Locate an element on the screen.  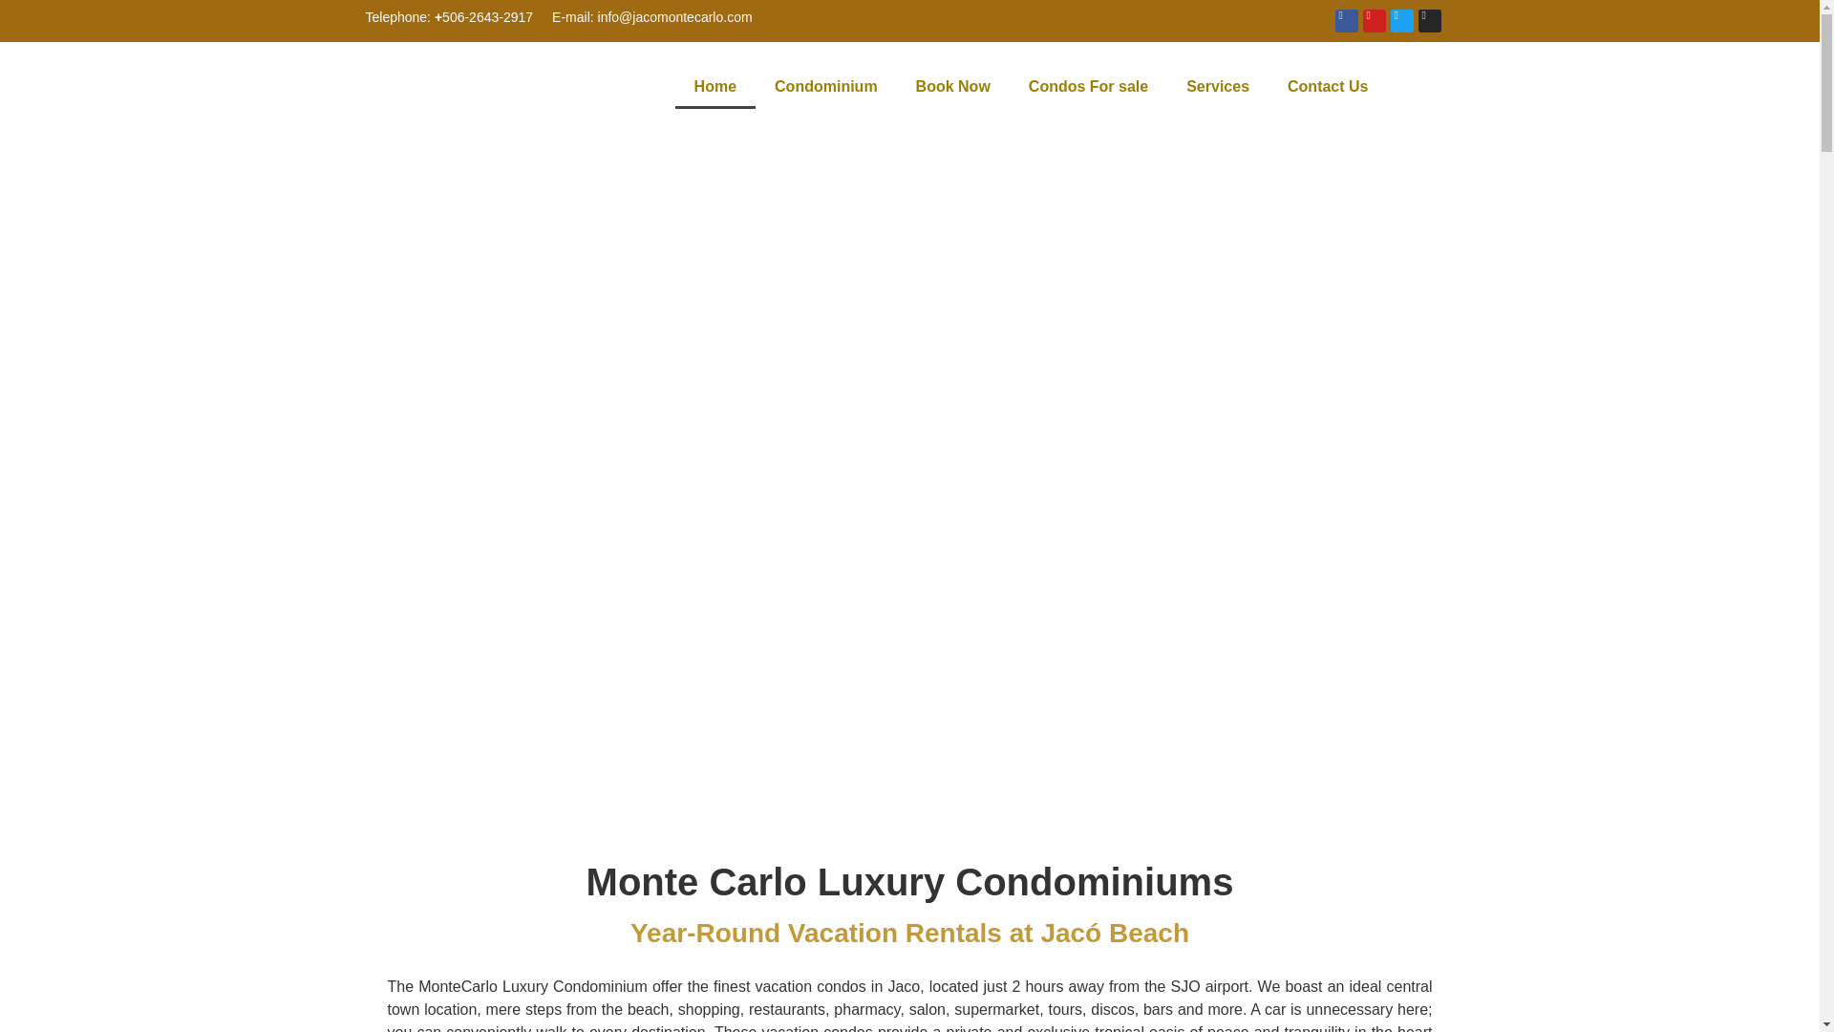
Home is located at coordinates (714, 87).